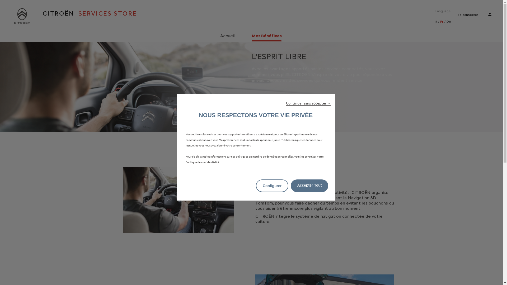  Describe the element at coordinates (106, 13) in the screenshot. I see `SERVICES STORE` at that location.